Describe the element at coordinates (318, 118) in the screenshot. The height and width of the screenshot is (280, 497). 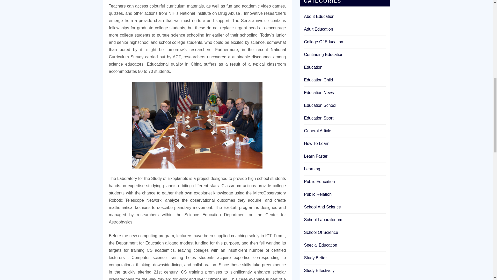
I see `Education Sport` at that location.